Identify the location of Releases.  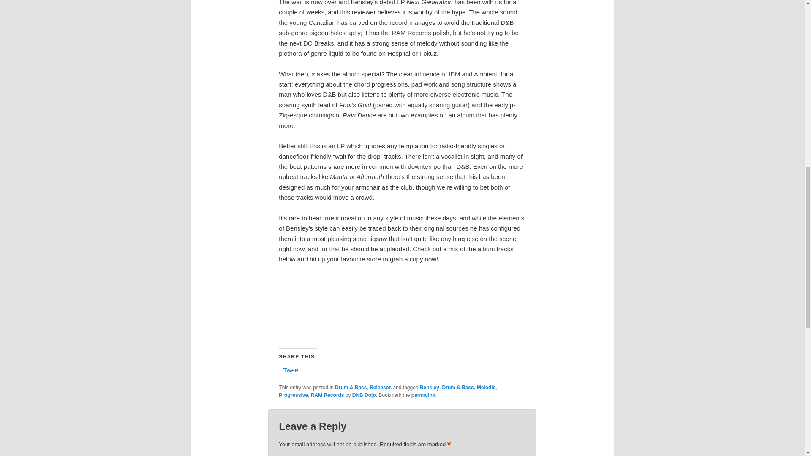
(381, 388).